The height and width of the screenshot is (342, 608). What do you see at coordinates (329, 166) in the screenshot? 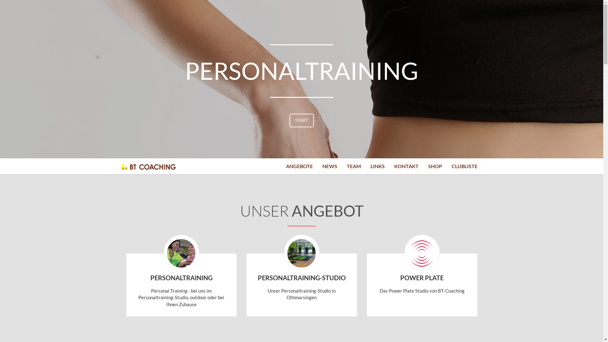
I see `NEWS` at bounding box center [329, 166].